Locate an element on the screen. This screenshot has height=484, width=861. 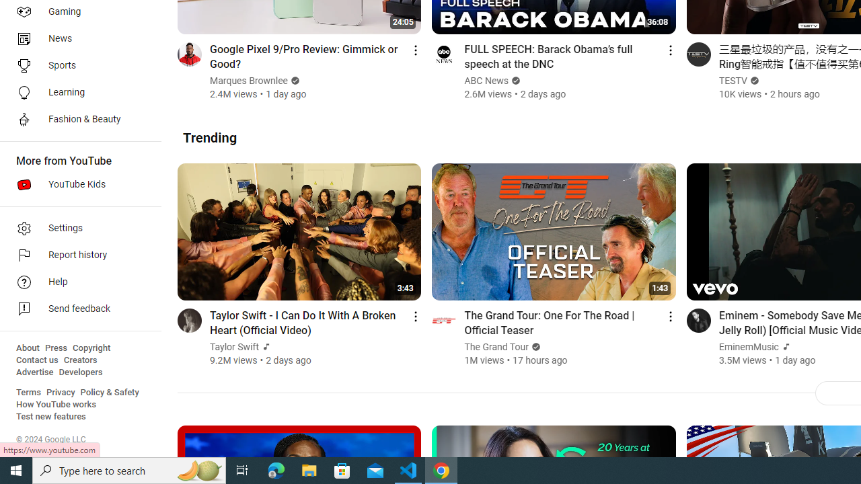
Learning is located at coordinates (77, 93).